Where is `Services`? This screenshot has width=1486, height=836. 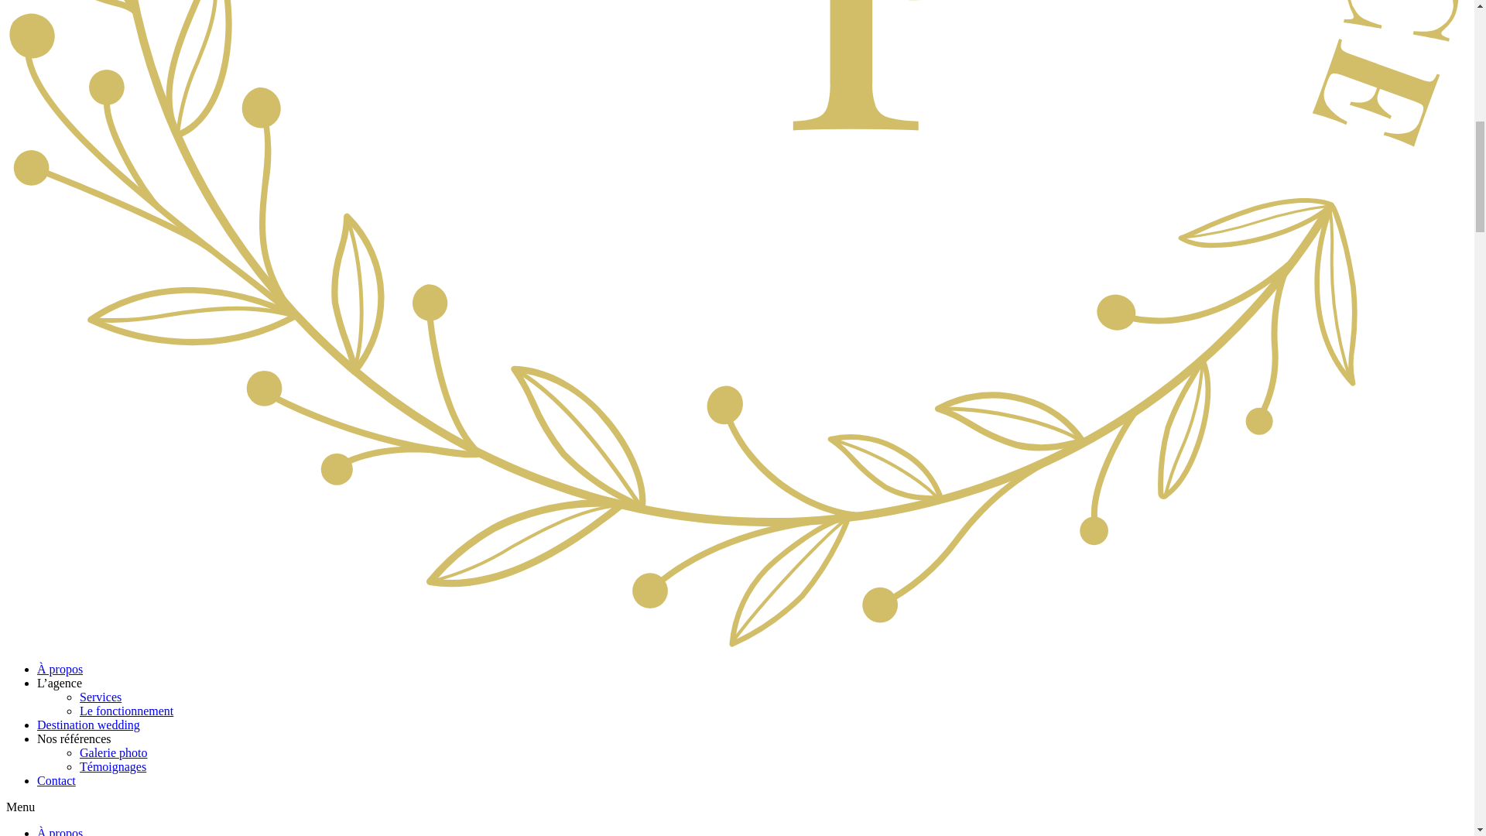 Services is located at coordinates (101, 697).